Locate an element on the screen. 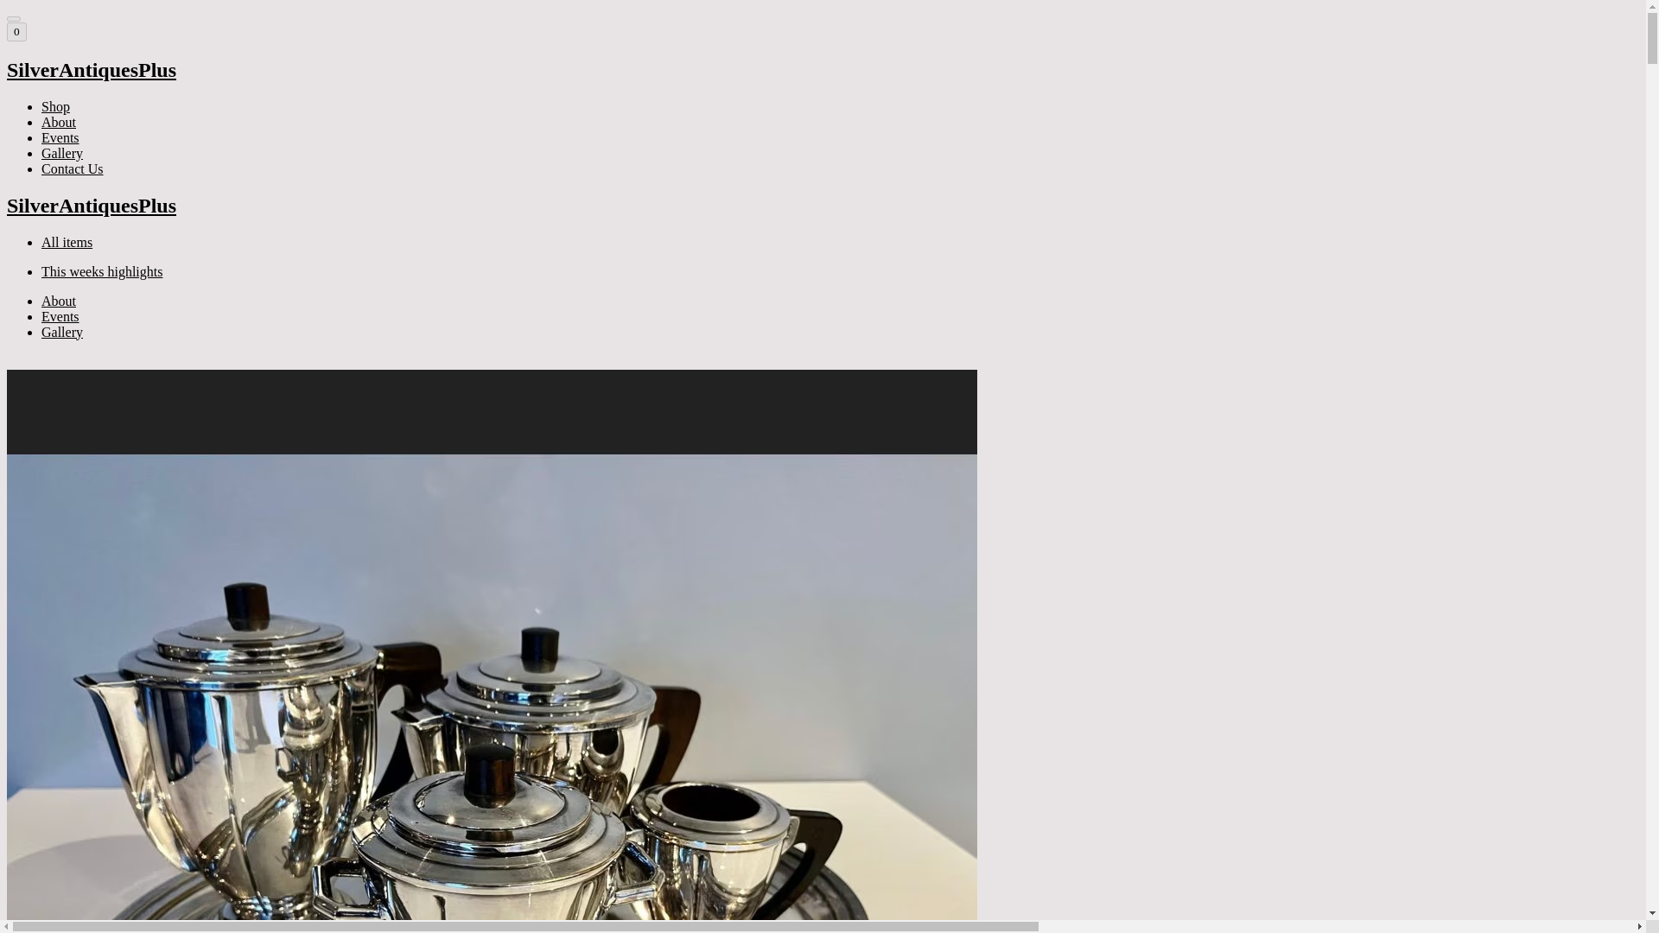  Events is located at coordinates (60, 316).